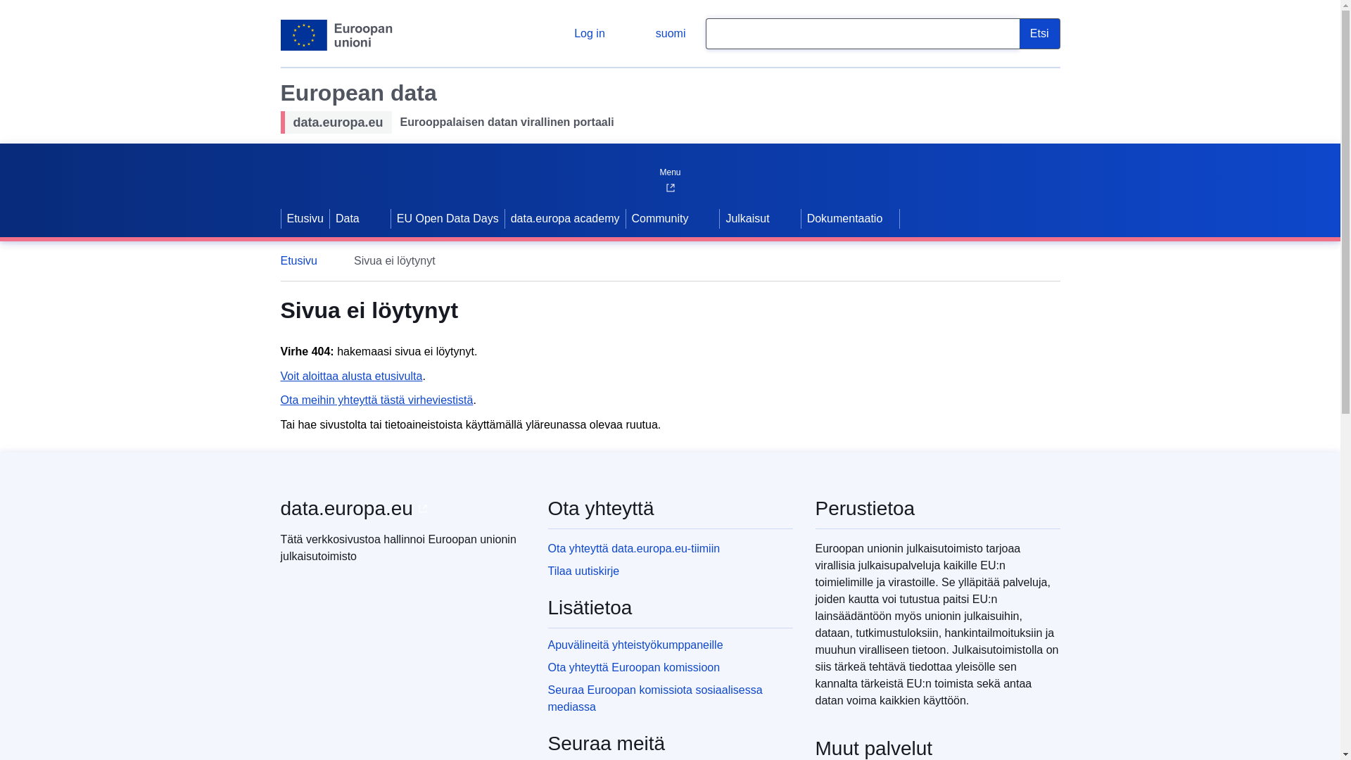 The image size is (1351, 760). Describe the element at coordinates (669, 169) in the screenshot. I see `Menu` at that location.